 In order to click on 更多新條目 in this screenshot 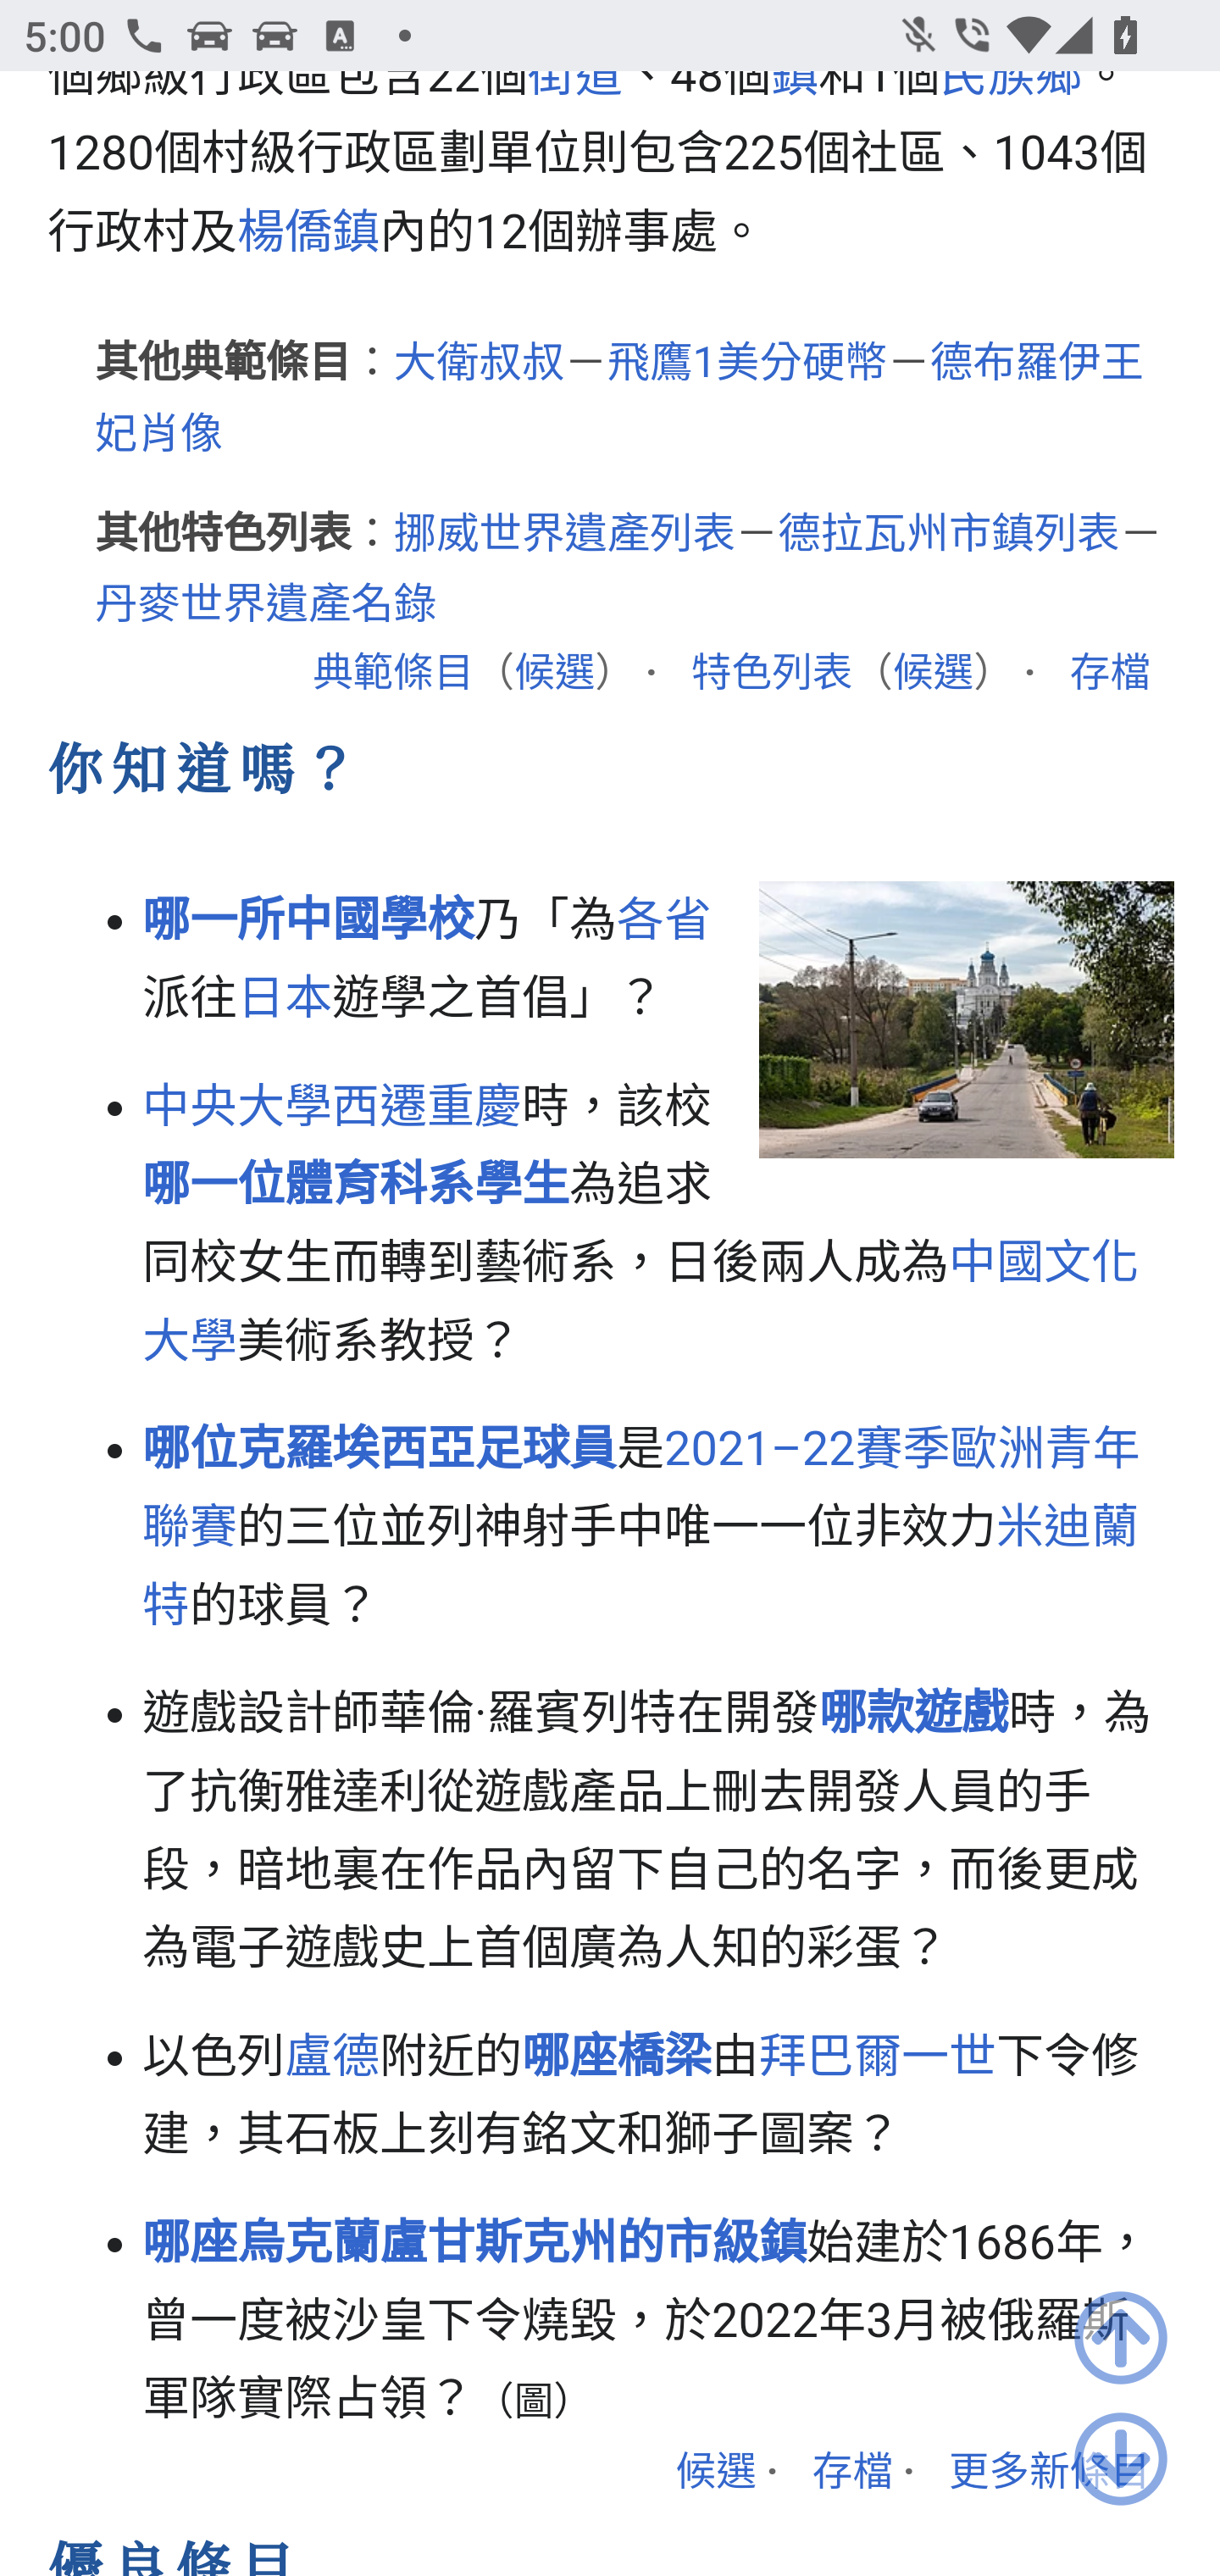, I will do `click(1051, 2474)`.